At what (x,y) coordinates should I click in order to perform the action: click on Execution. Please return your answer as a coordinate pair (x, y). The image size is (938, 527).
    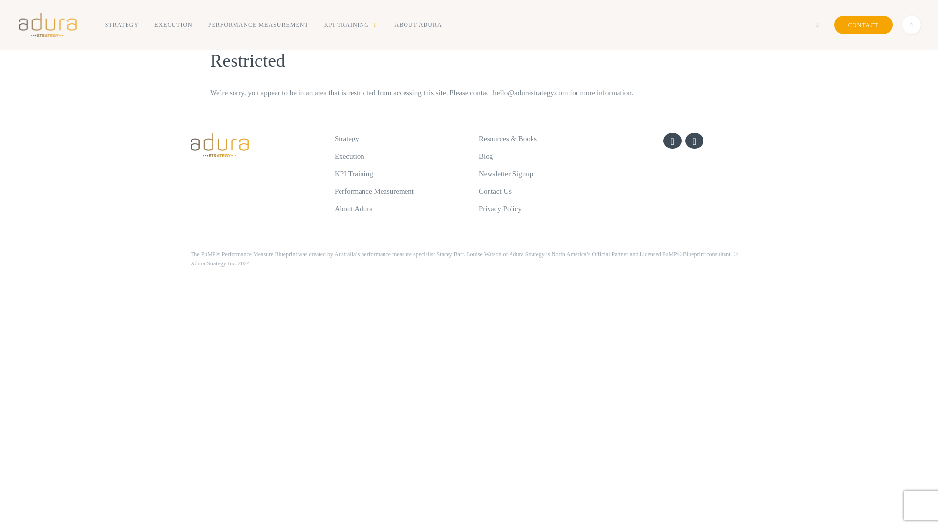
    Looking at the image, I should click on (350, 156).